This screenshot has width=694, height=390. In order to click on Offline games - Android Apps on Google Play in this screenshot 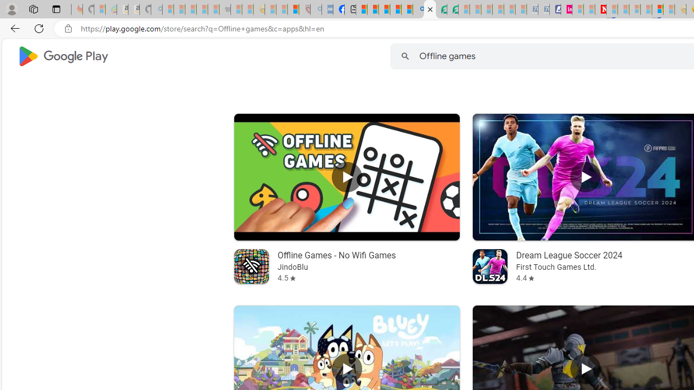, I will do `click(429, 10)`.